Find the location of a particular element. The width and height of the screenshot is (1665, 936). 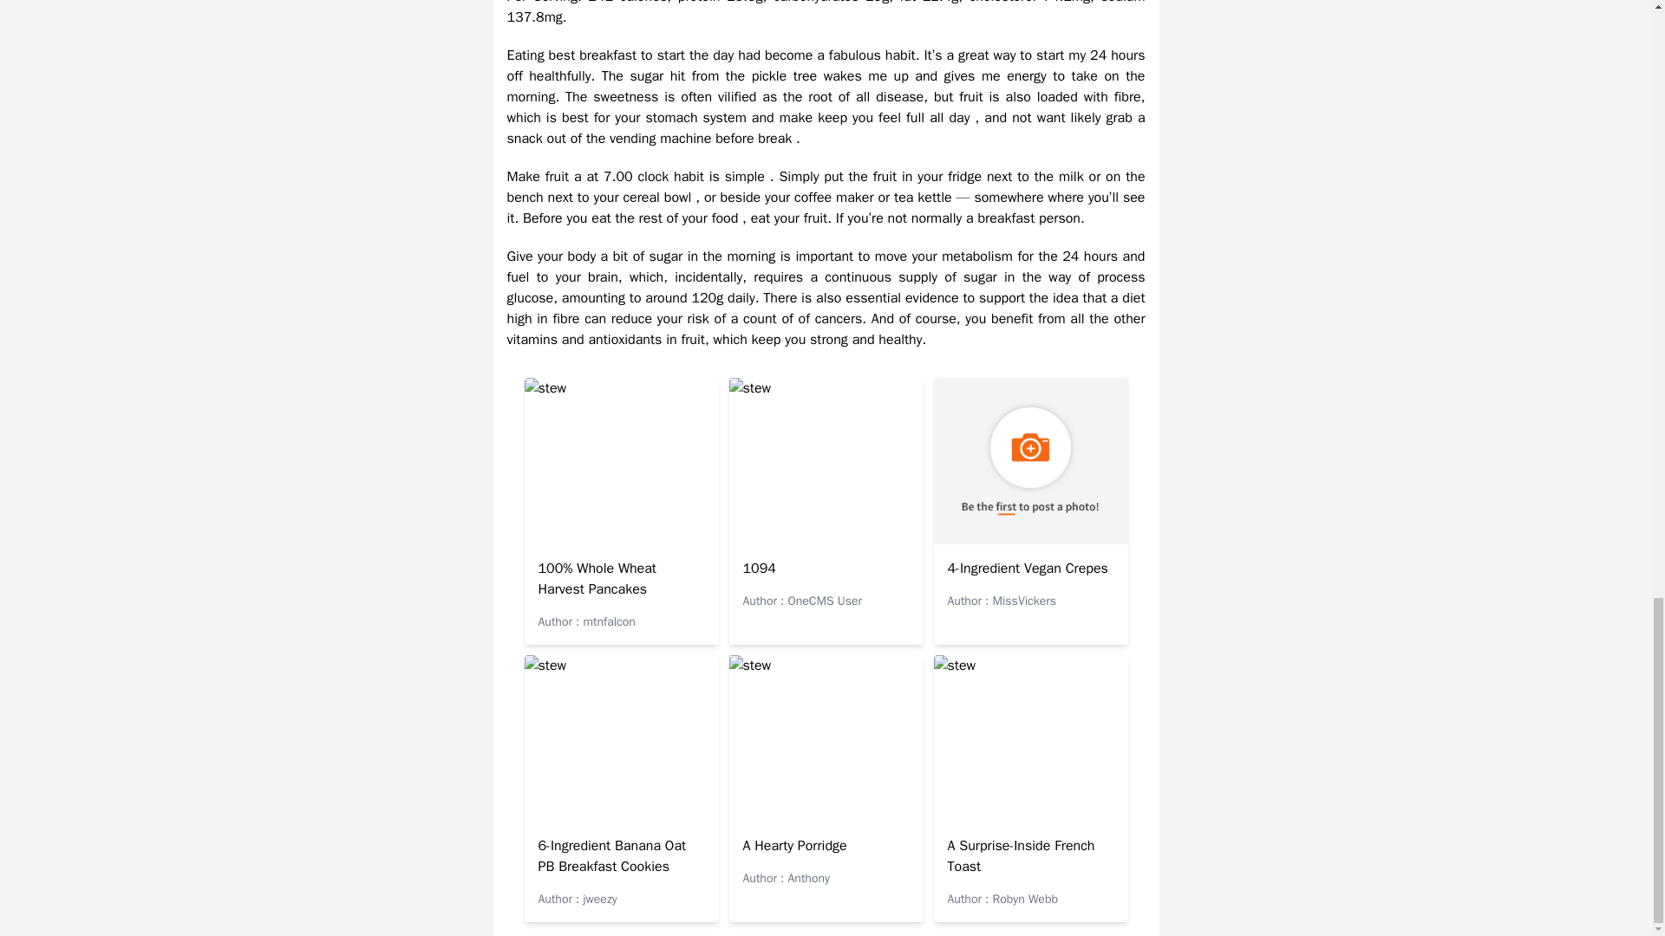

A Surprise-Inside French Toast is located at coordinates (1020, 855).